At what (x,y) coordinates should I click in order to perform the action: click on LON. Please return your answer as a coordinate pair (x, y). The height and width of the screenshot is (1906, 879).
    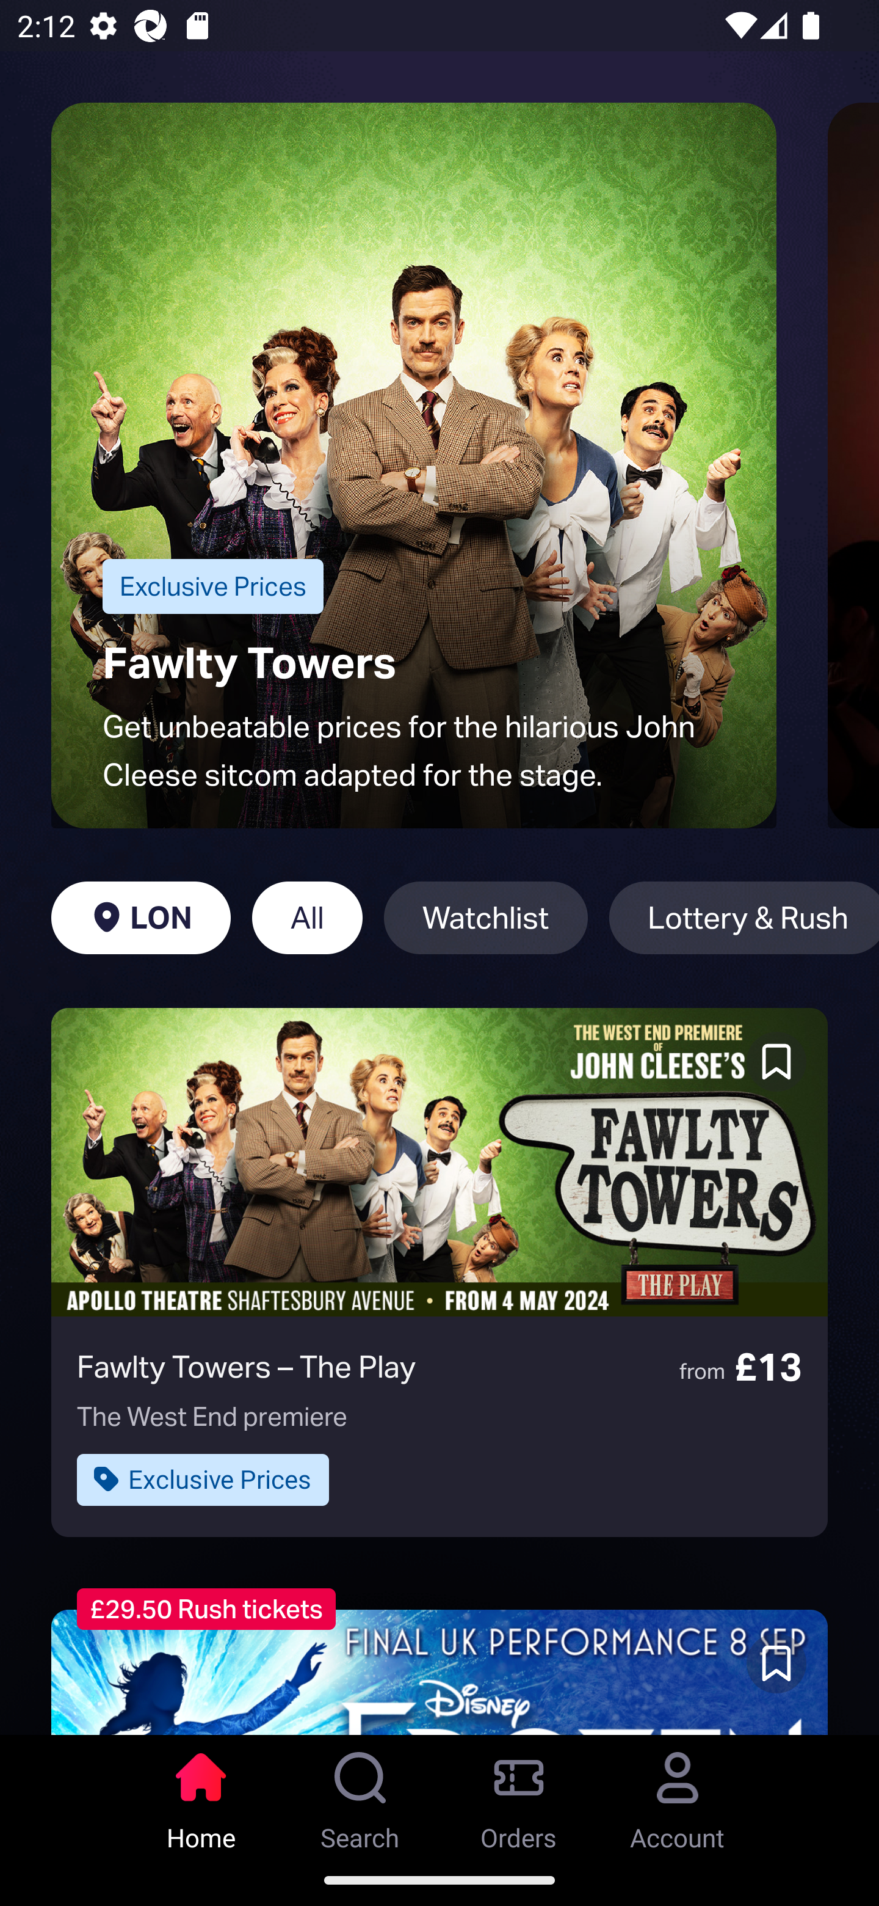
    Looking at the image, I should click on (140, 918).